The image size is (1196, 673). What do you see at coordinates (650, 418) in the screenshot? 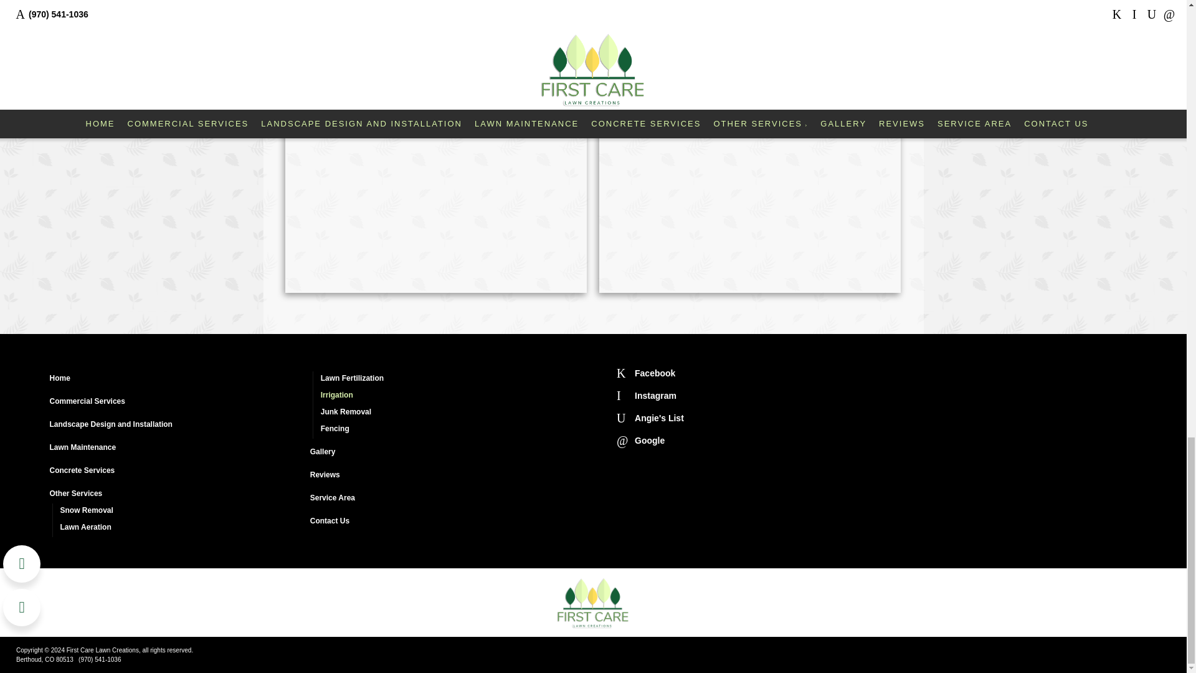
I see `Angie's List` at bounding box center [650, 418].